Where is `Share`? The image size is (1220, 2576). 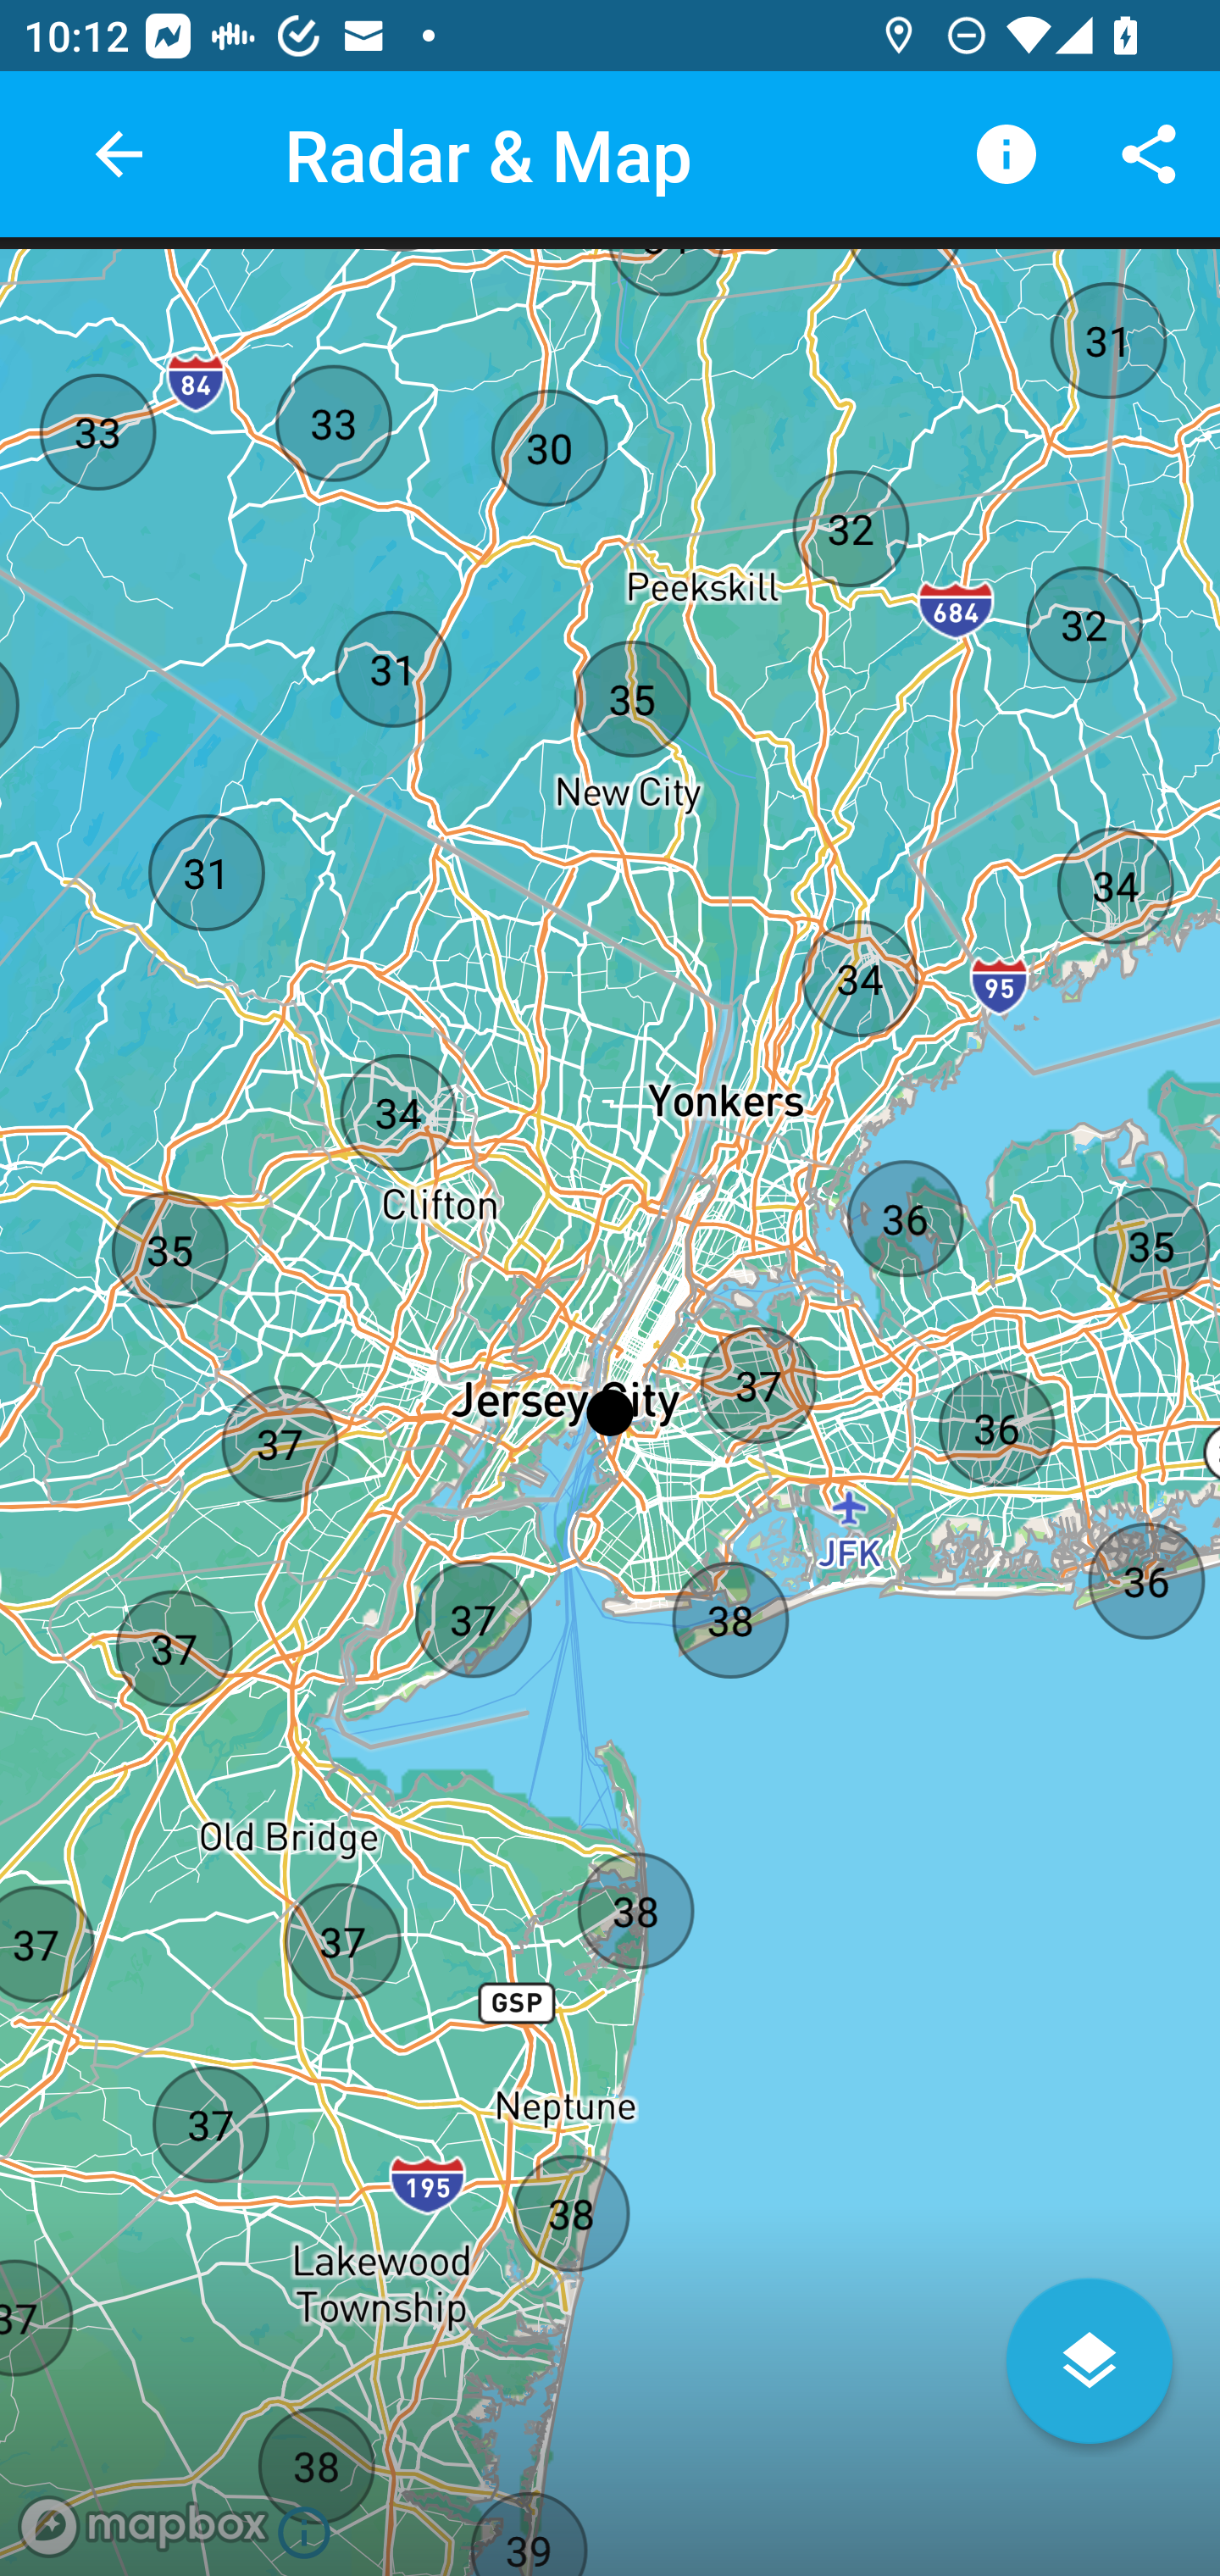 Share is located at coordinates (1149, 154).